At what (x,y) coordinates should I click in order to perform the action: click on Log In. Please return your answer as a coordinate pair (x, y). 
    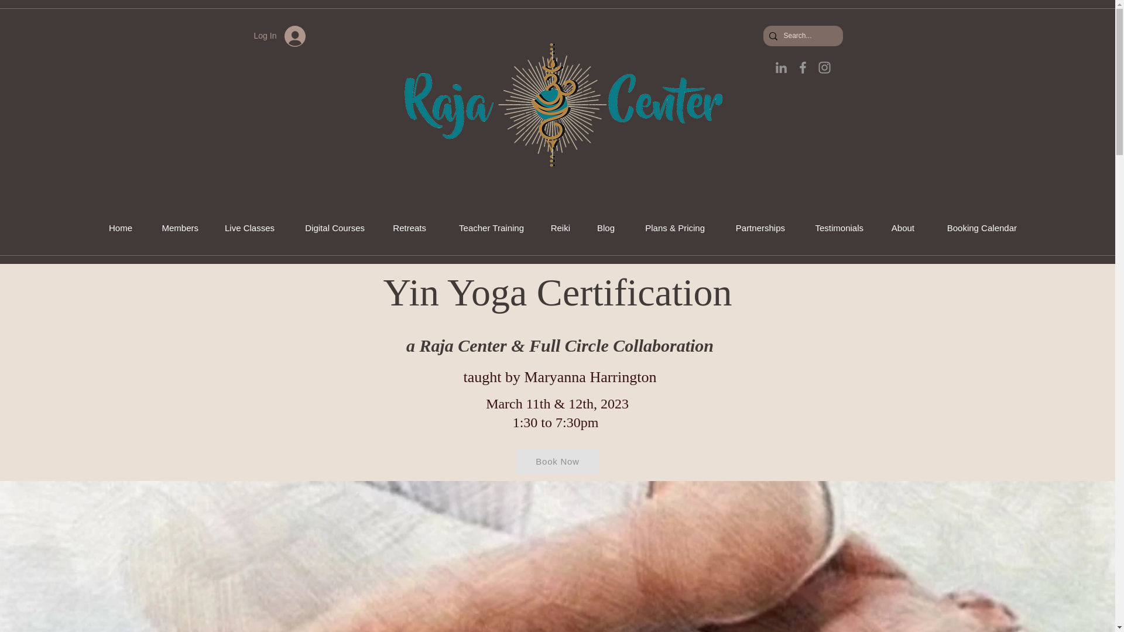
    Looking at the image, I should click on (280, 36).